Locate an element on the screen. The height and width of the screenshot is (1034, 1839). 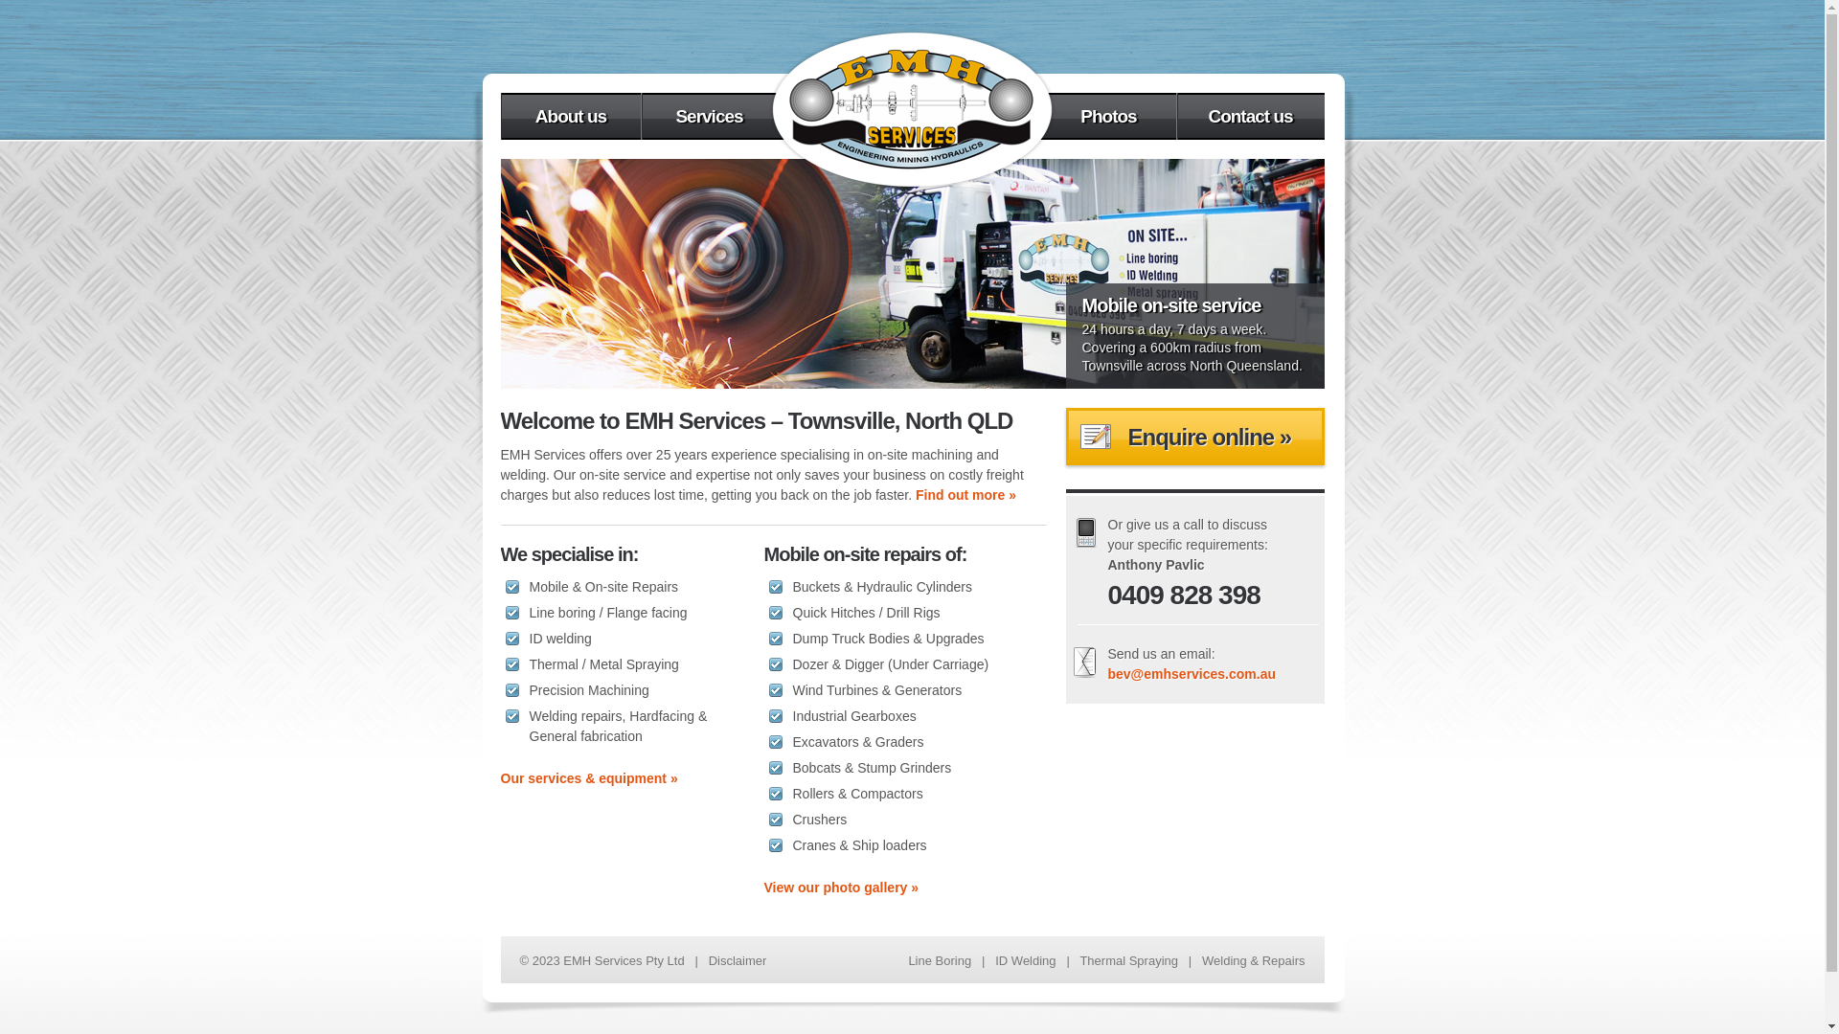
About us is located at coordinates (570, 117).